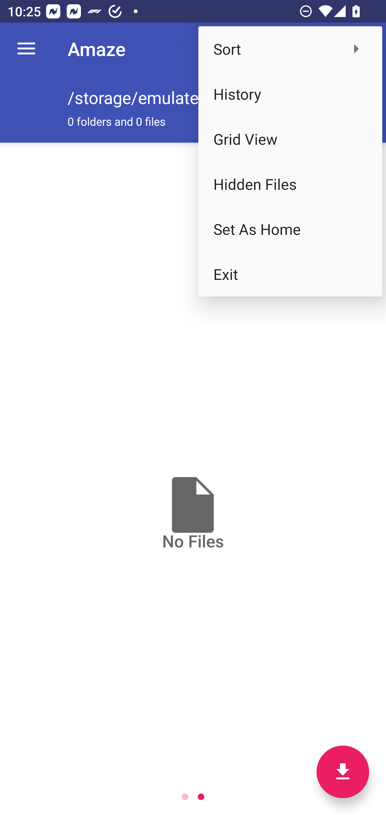  What do you see at coordinates (290, 229) in the screenshot?
I see `Set As Home` at bounding box center [290, 229].